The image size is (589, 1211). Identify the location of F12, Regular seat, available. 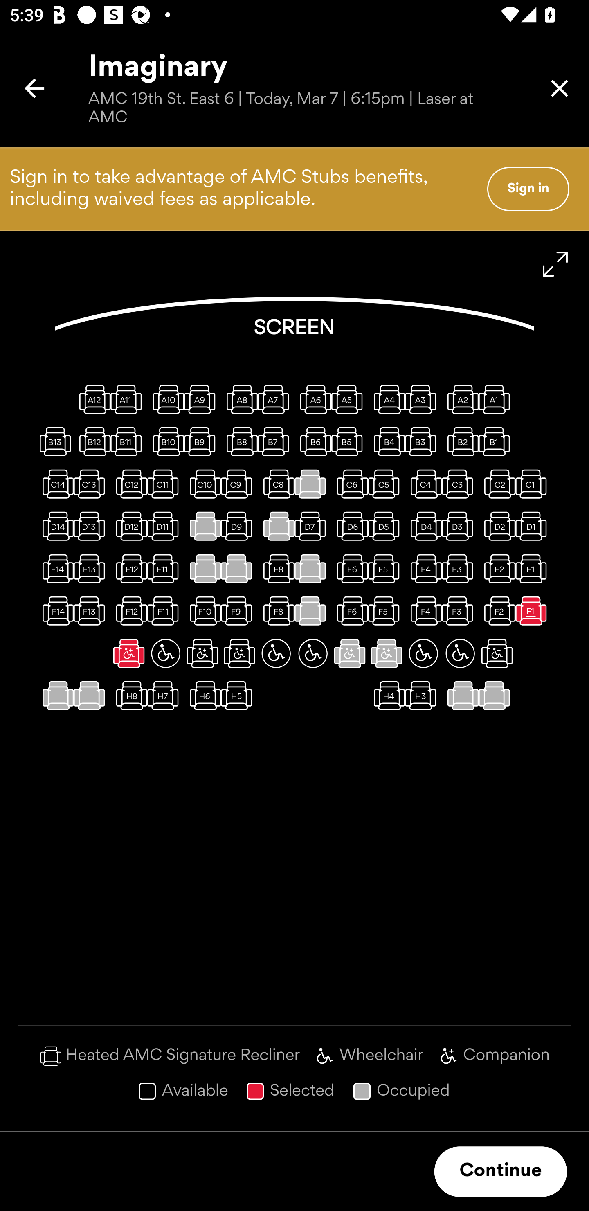
(129, 611).